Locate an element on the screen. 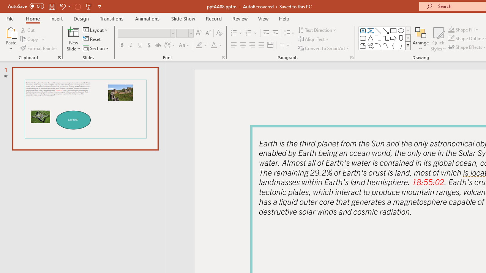 The image size is (486, 273). AutomationID: ShapesInsertGallery is located at coordinates (385, 38).